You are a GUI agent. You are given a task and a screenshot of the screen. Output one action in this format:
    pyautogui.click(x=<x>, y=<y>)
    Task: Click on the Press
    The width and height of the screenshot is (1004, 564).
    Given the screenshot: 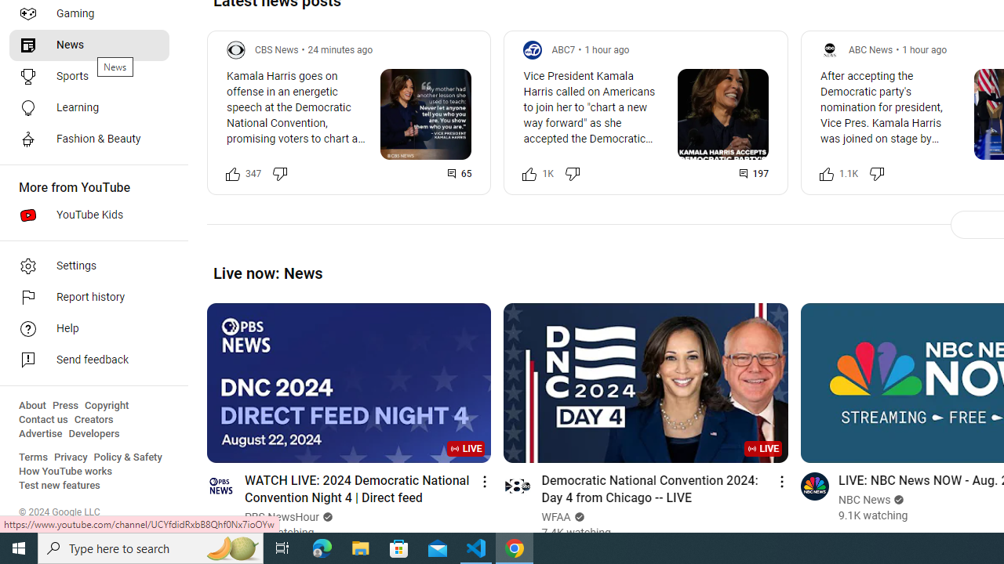 What is the action you would take?
    pyautogui.click(x=66, y=406)
    